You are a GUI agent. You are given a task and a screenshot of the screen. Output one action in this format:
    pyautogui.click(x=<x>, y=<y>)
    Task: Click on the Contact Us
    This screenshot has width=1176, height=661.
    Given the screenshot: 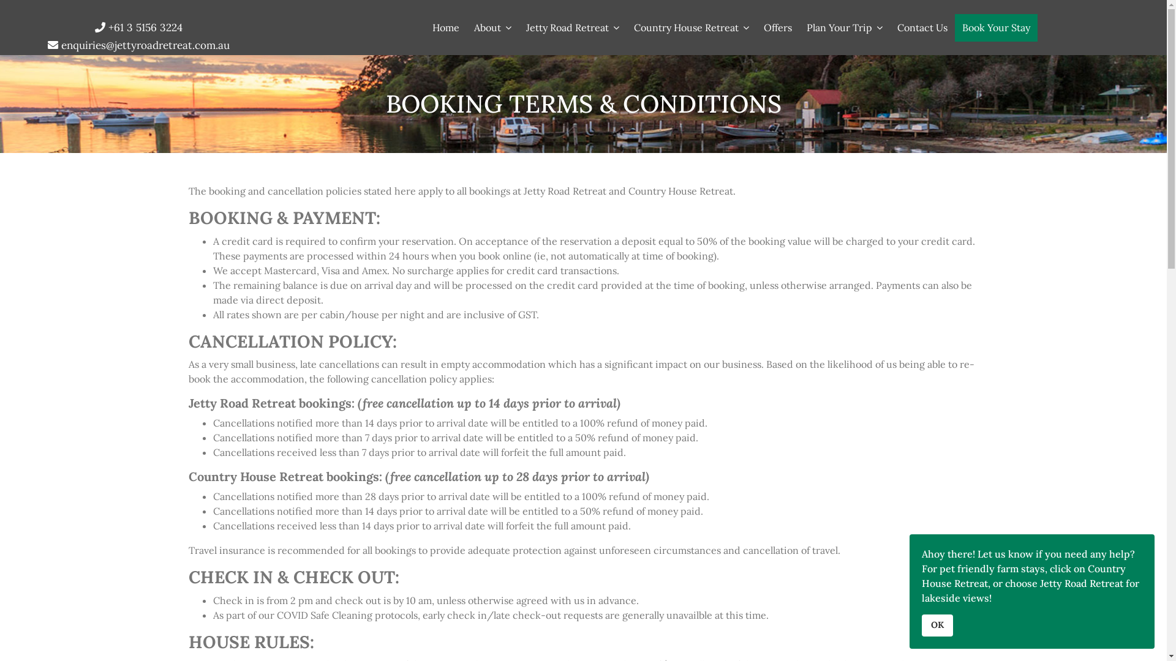 What is the action you would take?
    pyautogui.click(x=922, y=28)
    